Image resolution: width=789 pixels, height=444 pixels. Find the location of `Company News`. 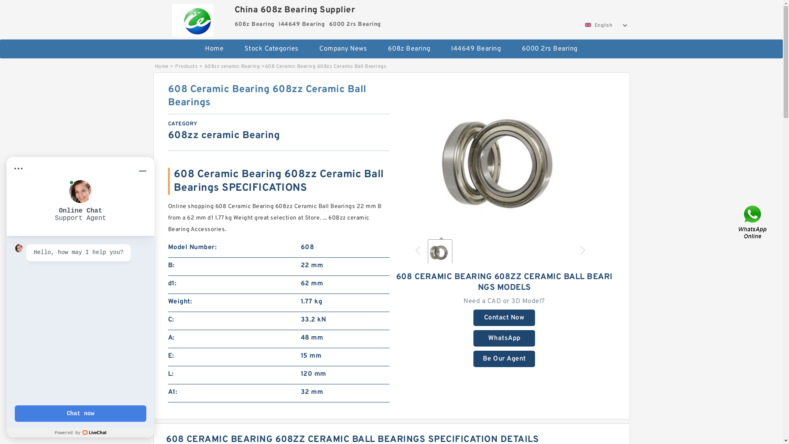

Company News is located at coordinates (343, 49).